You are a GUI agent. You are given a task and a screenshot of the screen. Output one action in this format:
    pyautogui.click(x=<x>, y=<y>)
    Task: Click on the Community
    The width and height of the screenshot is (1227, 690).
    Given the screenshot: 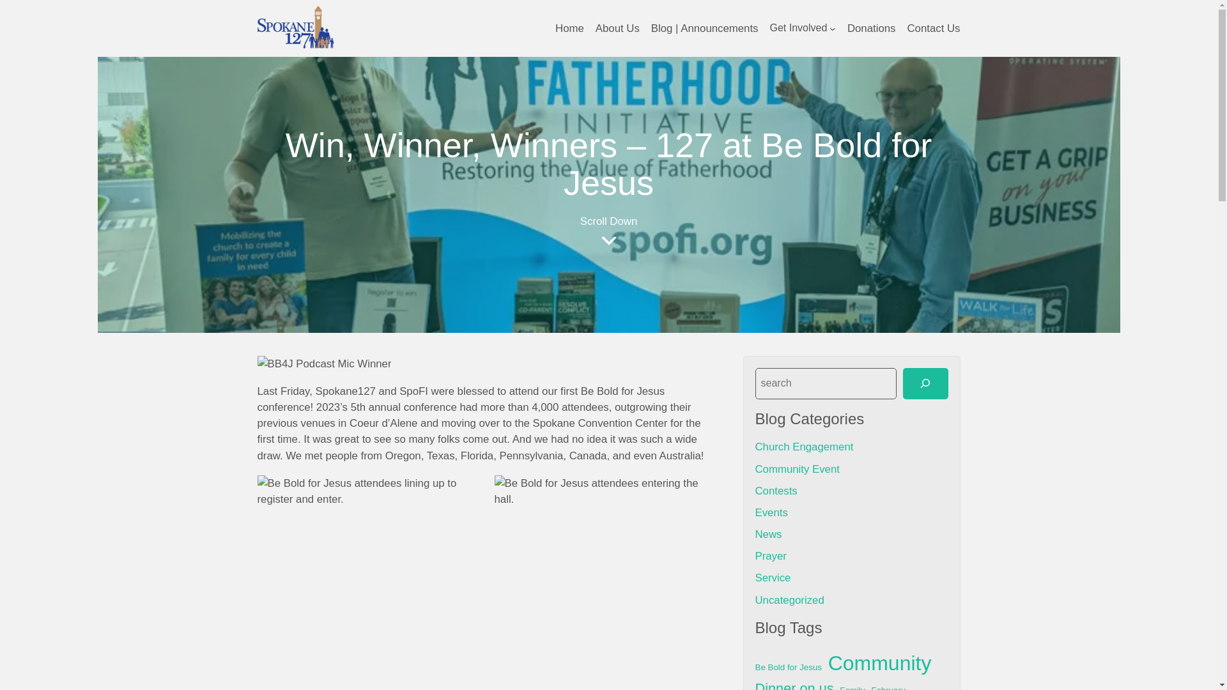 What is the action you would take?
    pyautogui.click(x=879, y=663)
    